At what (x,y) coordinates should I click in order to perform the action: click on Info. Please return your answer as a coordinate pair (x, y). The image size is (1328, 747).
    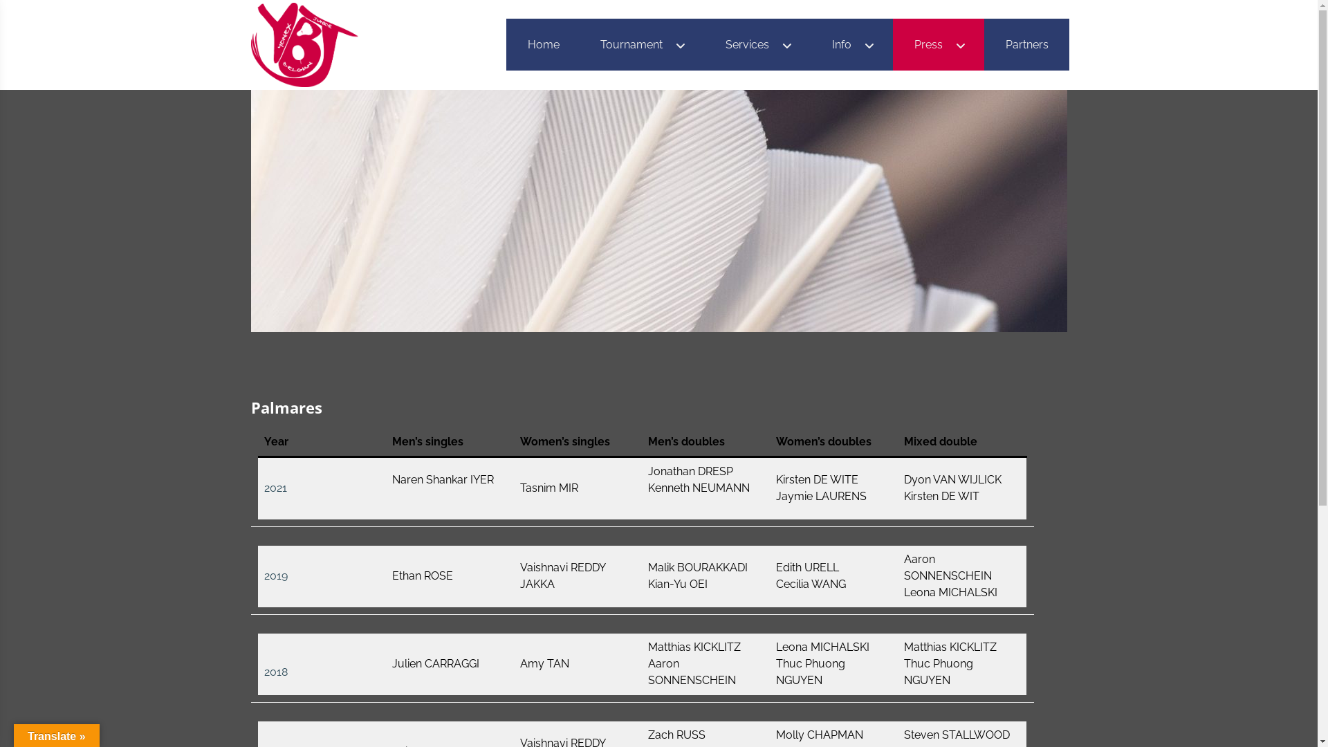
    Looking at the image, I should click on (852, 44).